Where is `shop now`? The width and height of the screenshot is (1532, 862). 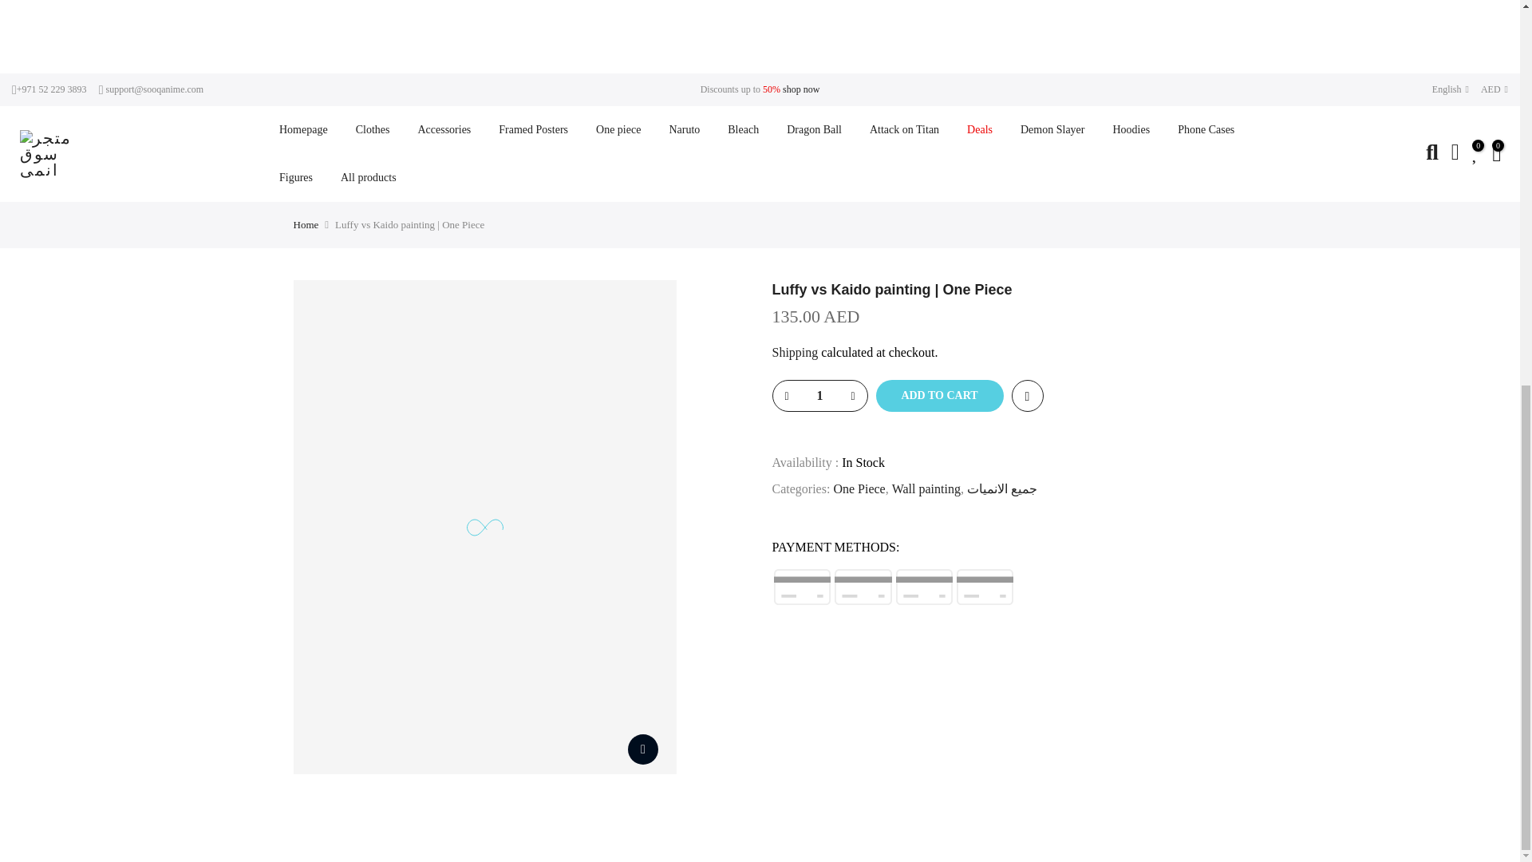
shop now is located at coordinates (801, 88).